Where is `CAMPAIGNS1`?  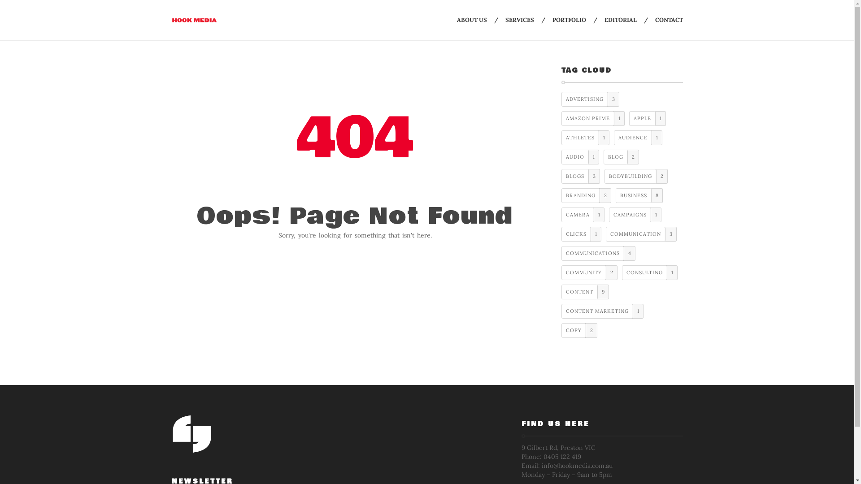 CAMPAIGNS1 is located at coordinates (635, 215).